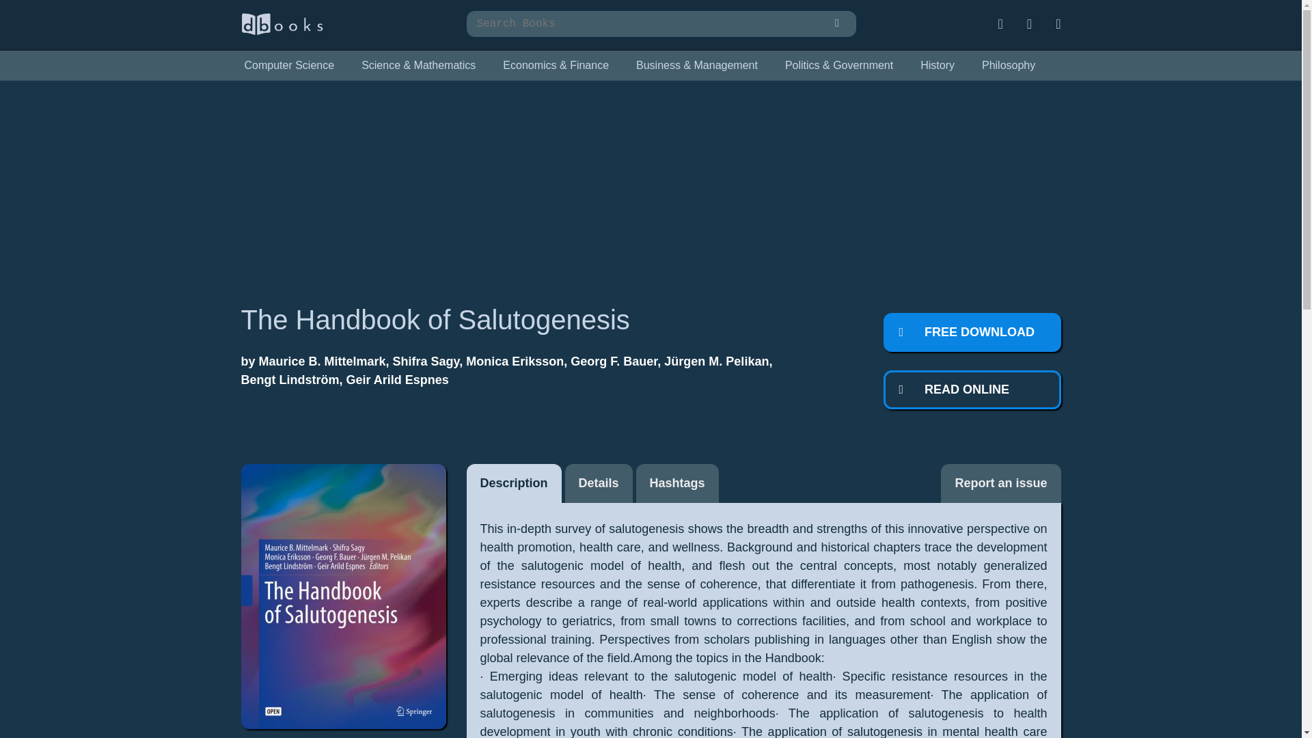  What do you see at coordinates (972, 332) in the screenshot?
I see `FREE DOWNLOAD` at bounding box center [972, 332].